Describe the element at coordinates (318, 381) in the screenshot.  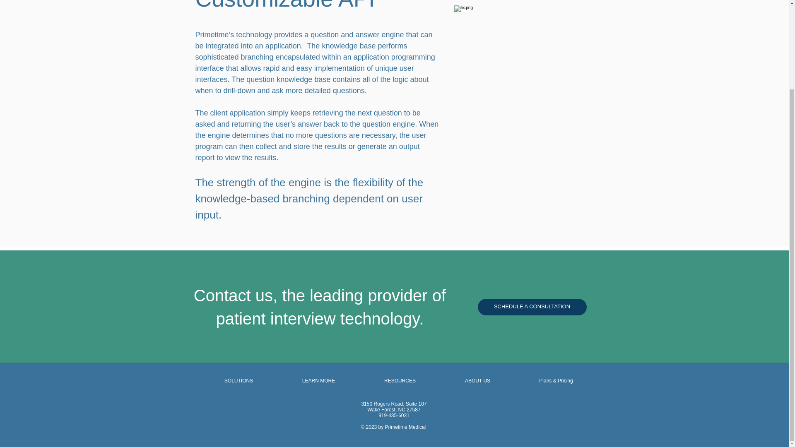
I see `LEARN MORE` at that location.